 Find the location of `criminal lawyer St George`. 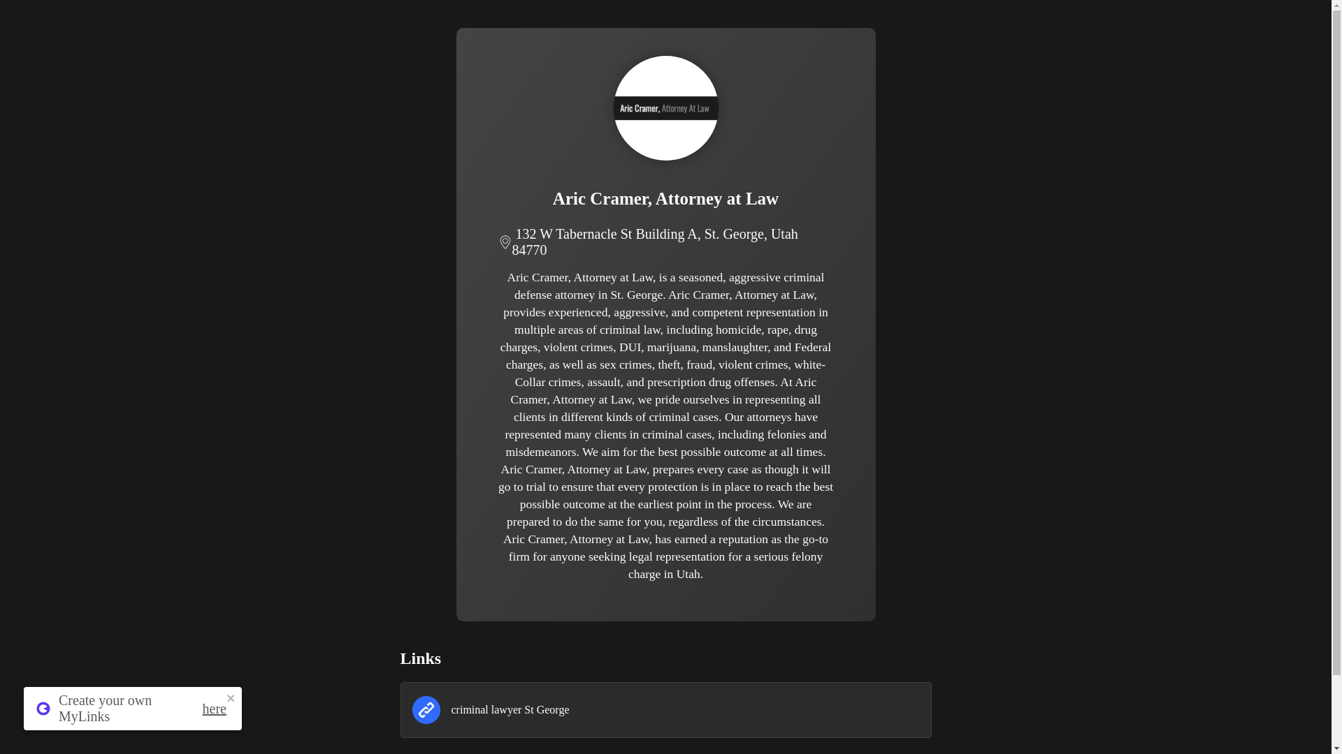

criminal lawyer St George is located at coordinates (665, 710).